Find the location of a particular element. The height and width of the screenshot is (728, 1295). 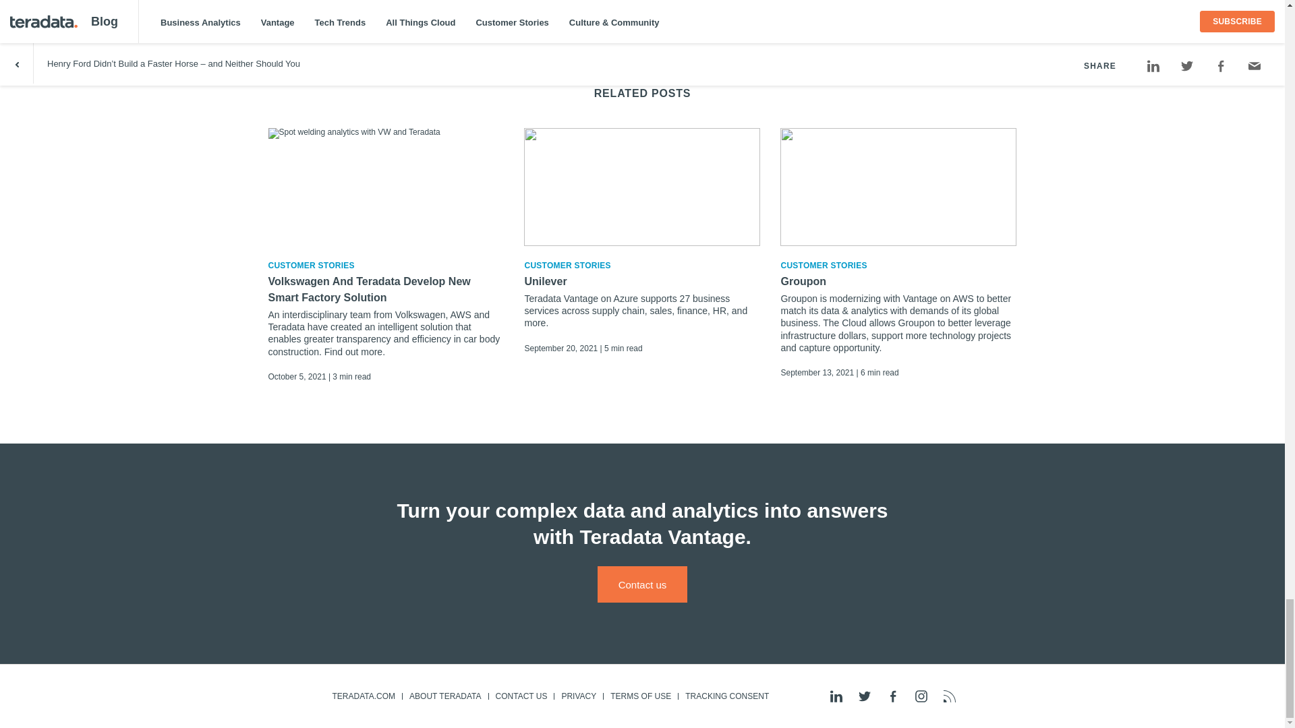

Groupon is located at coordinates (898, 282).